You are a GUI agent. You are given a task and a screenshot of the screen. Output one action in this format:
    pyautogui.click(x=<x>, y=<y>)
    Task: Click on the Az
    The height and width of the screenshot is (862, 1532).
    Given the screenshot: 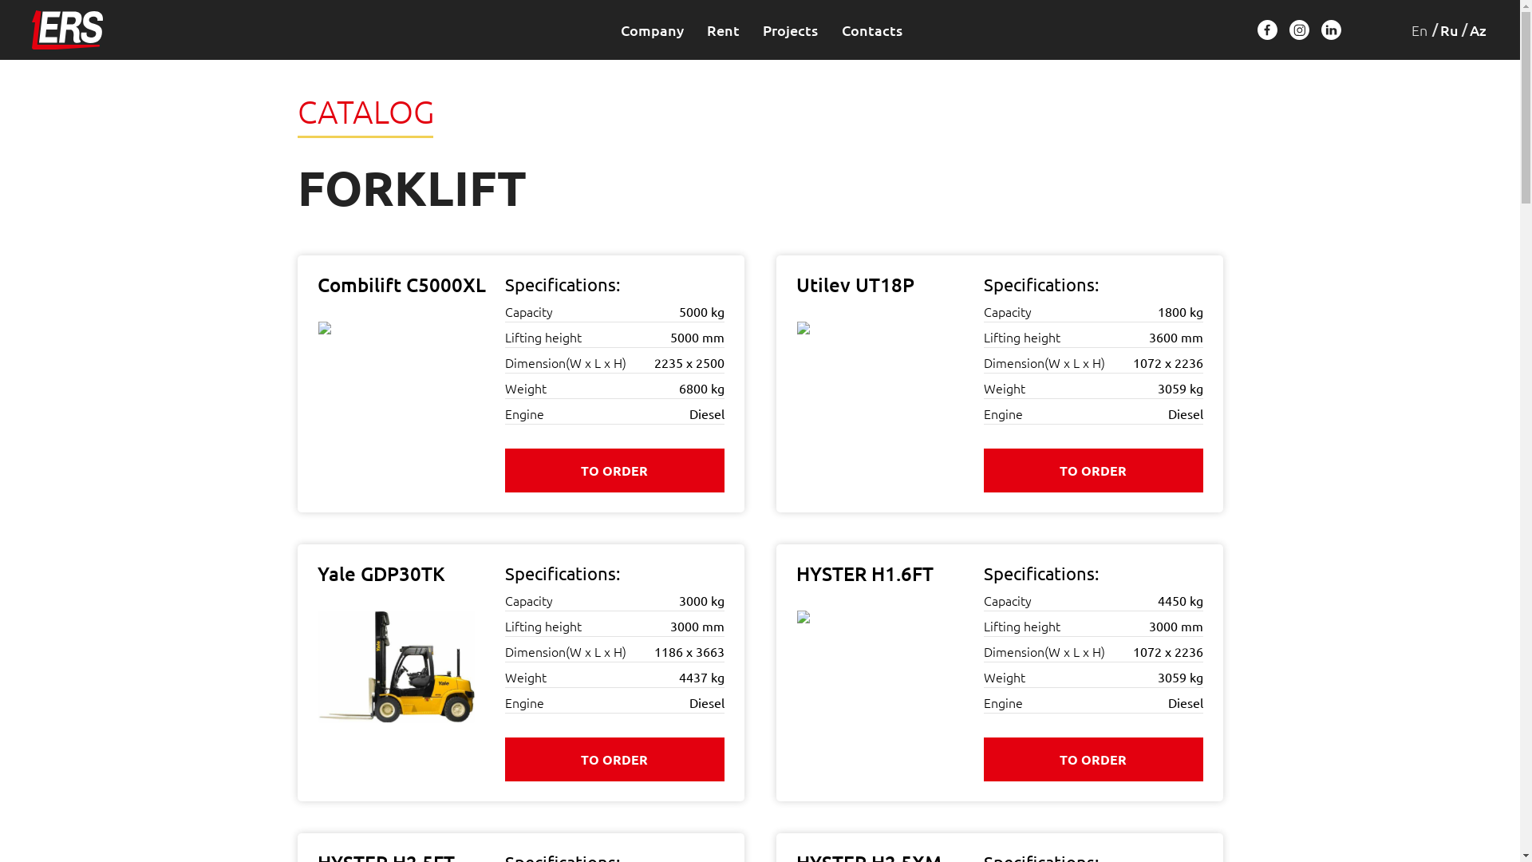 What is the action you would take?
    pyautogui.click(x=1478, y=30)
    